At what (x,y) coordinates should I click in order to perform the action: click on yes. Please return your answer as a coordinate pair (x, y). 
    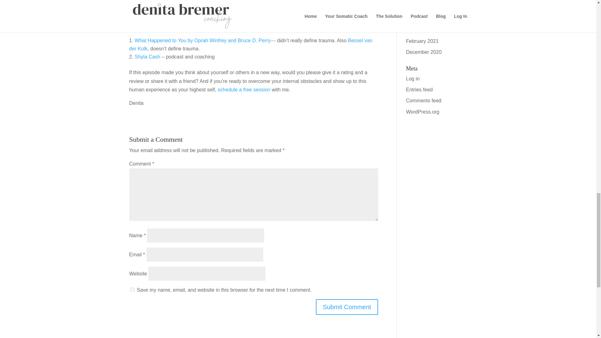
    Looking at the image, I should click on (132, 290).